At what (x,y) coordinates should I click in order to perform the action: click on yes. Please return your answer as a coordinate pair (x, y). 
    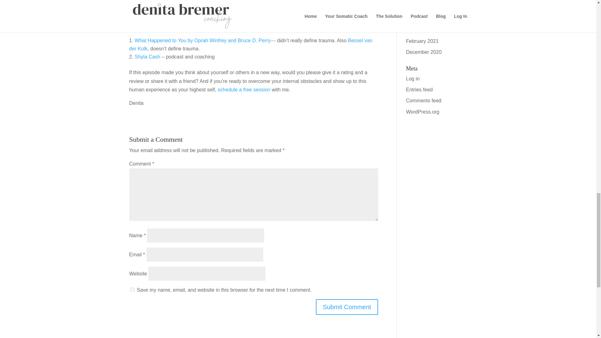
    Looking at the image, I should click on (132, 290).